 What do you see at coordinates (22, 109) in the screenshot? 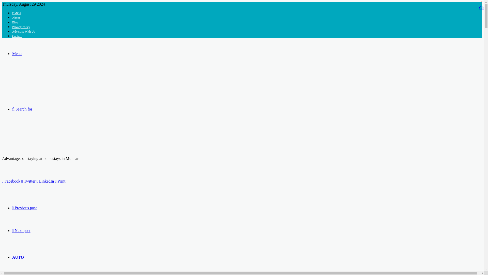
I see `Search for` at bounding box center [22, 109].